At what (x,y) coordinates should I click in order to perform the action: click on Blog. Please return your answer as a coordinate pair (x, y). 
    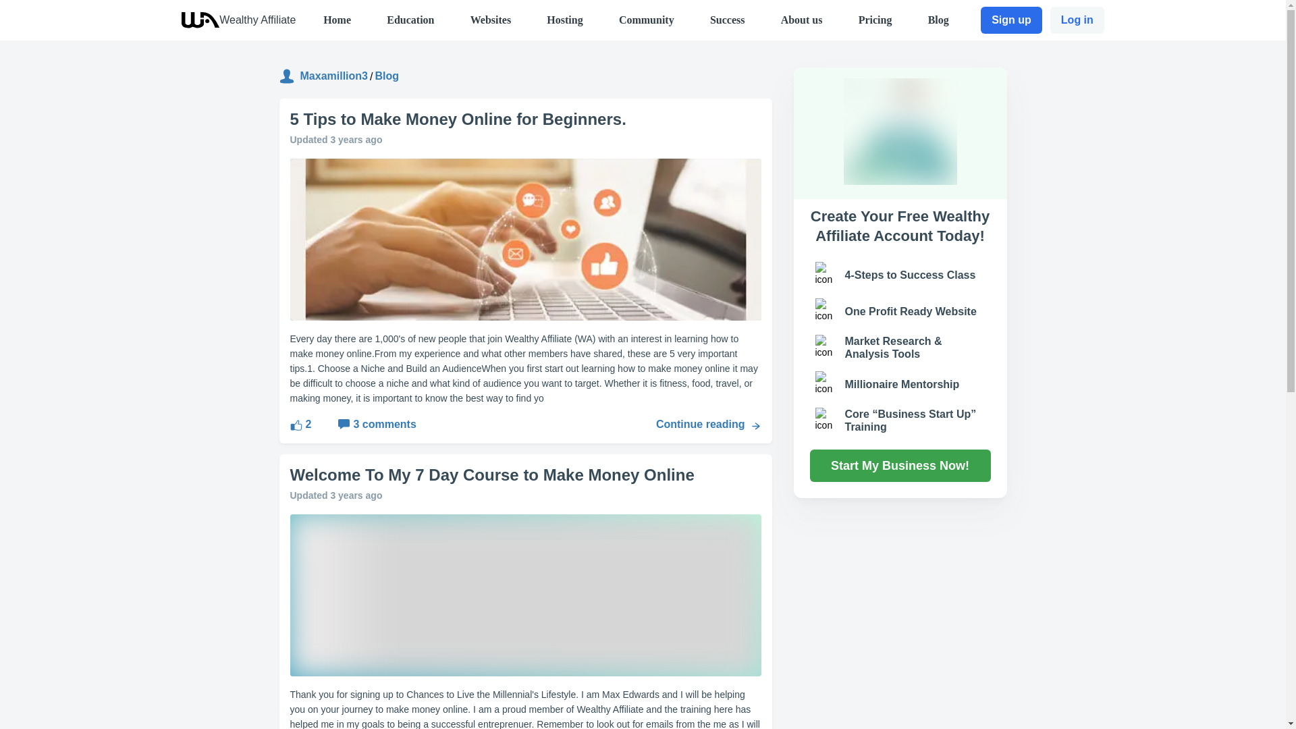
    Looking at the image, I should click on (938, 19).